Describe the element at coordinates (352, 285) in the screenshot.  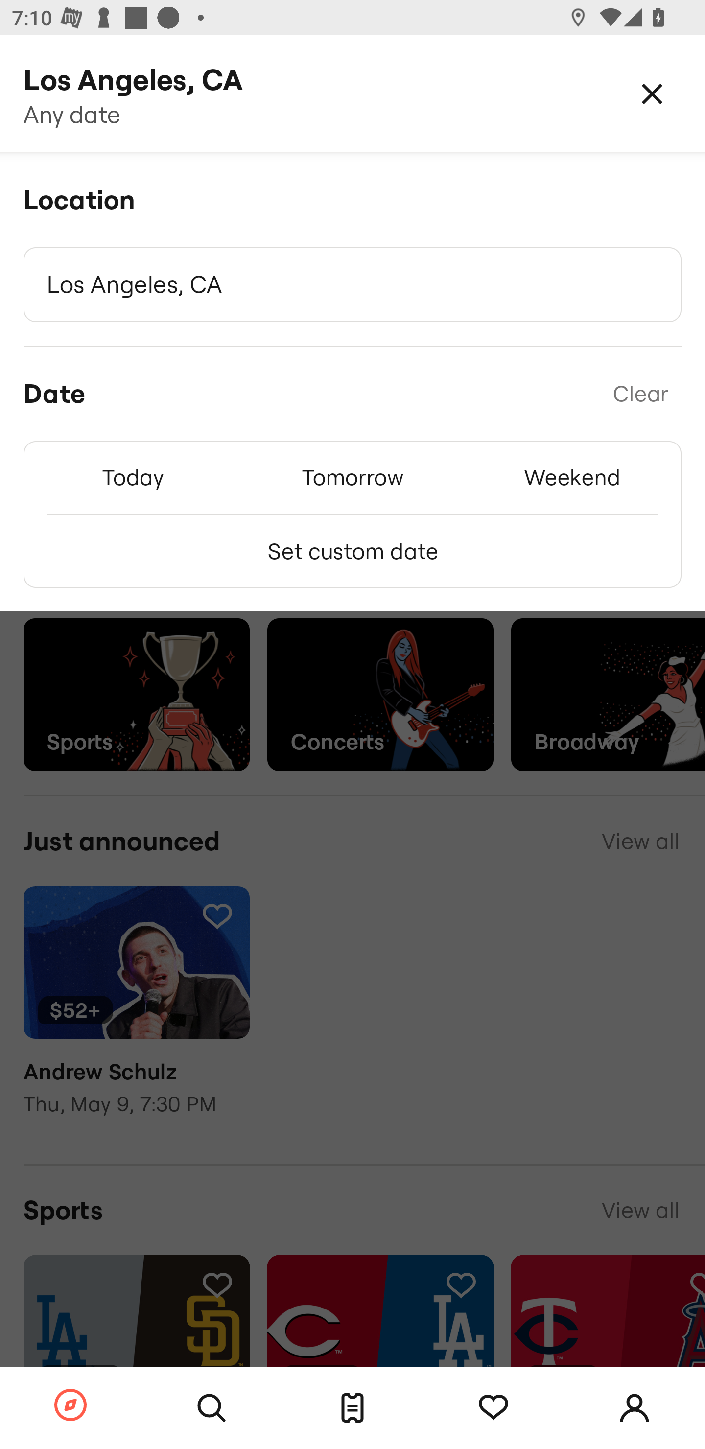
I see `Los Angeles, CA` at that location.